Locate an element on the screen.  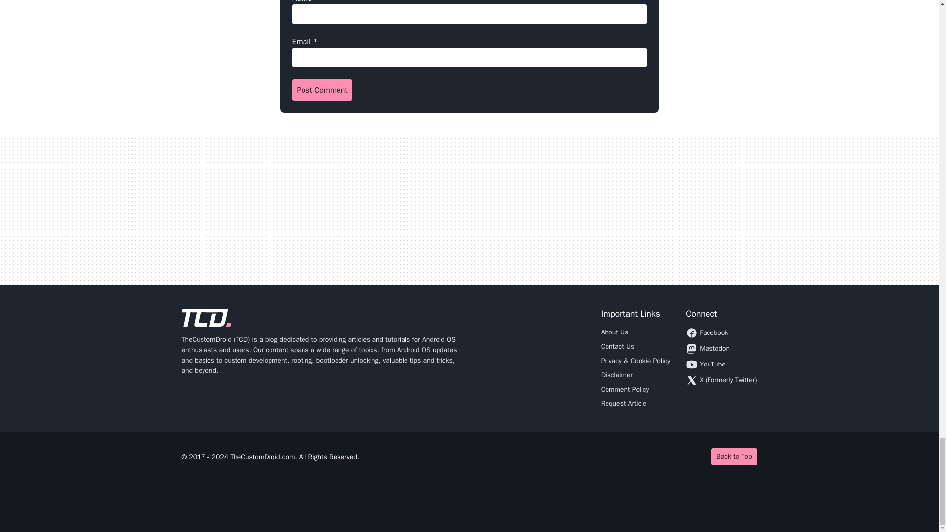
About Us is located at coordinates (614, 332).